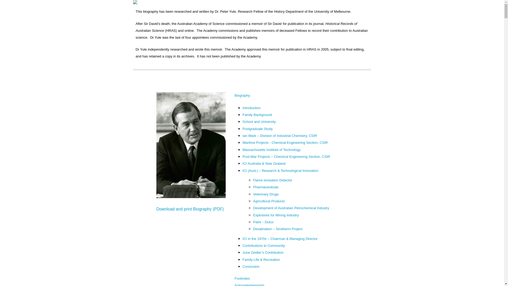 The width and height of the screenshot is (508, 286). Describe the element at coordinates (291, 208) in the screenshot. I see `Development of Australian Petrochemical Industry` at that location.